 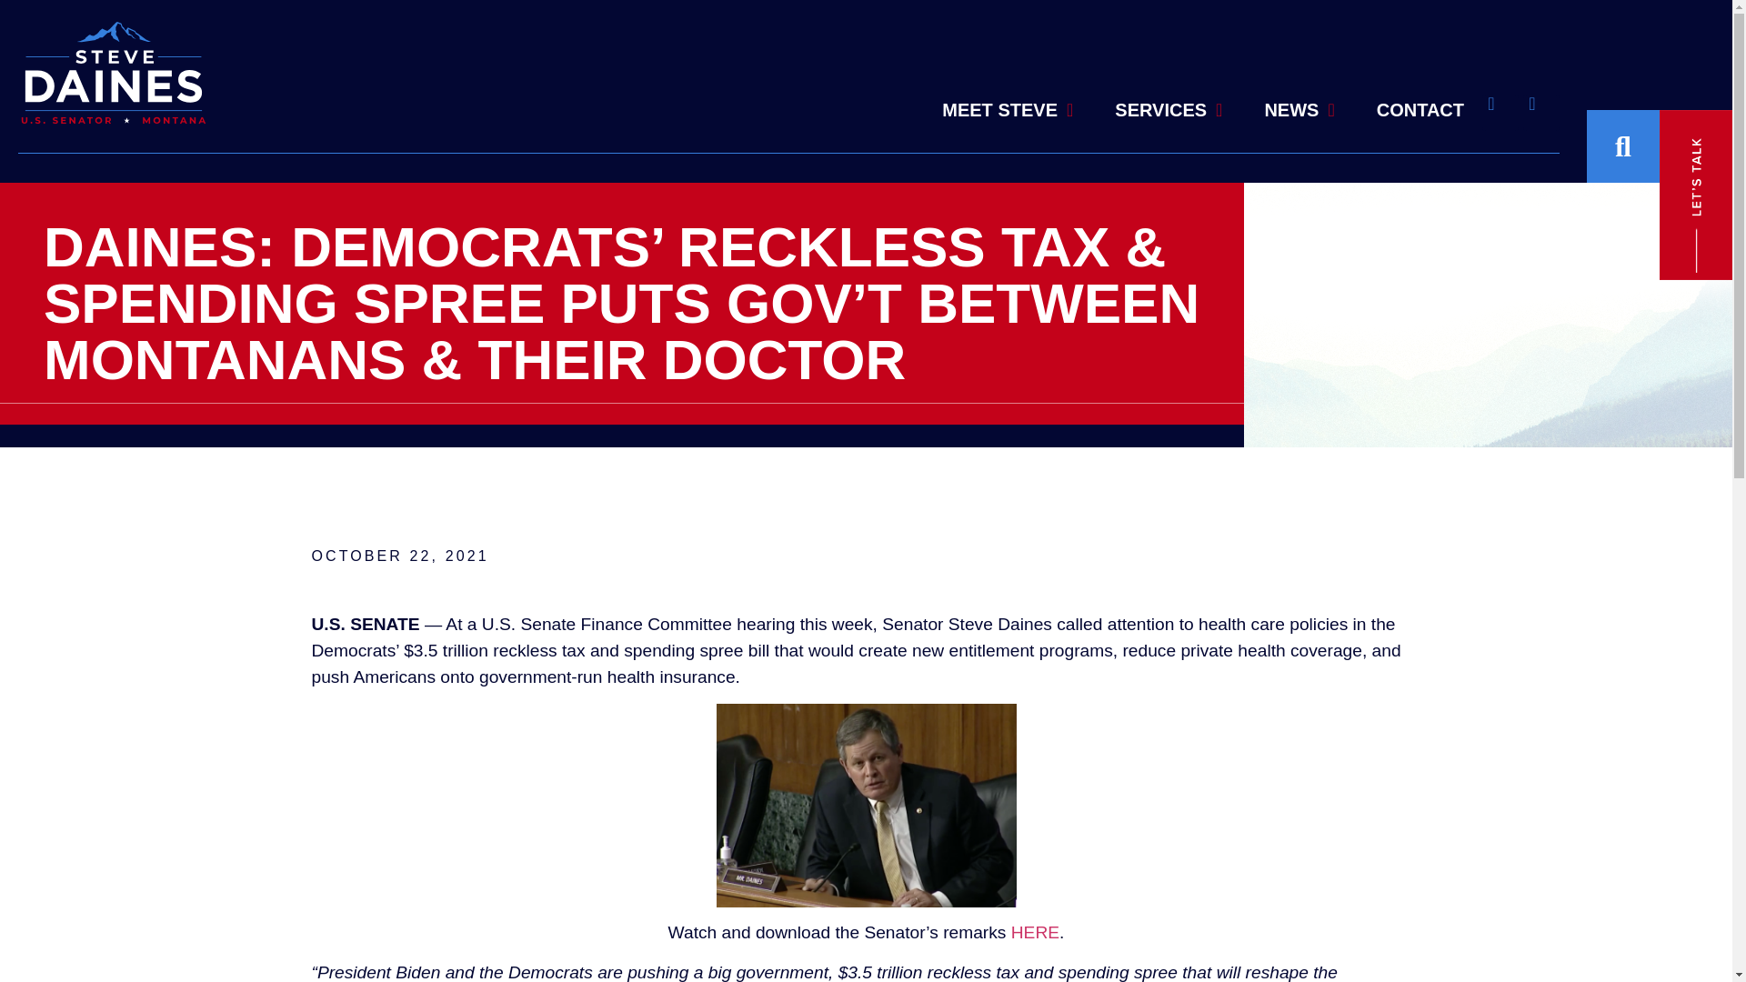 I want to click on SERVICES, so click(x=1168, y=85).